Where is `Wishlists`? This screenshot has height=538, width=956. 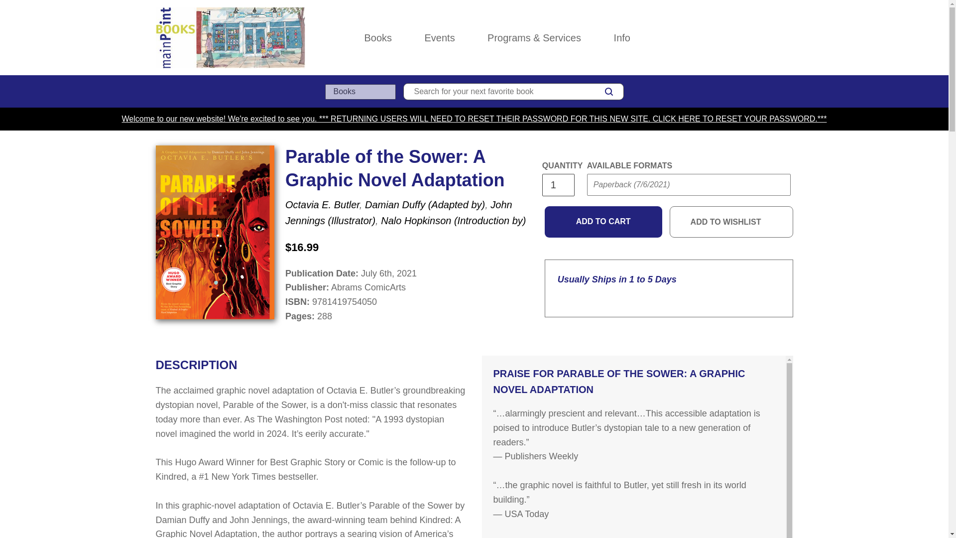
Wishlists is located at coordinates (767, 38).